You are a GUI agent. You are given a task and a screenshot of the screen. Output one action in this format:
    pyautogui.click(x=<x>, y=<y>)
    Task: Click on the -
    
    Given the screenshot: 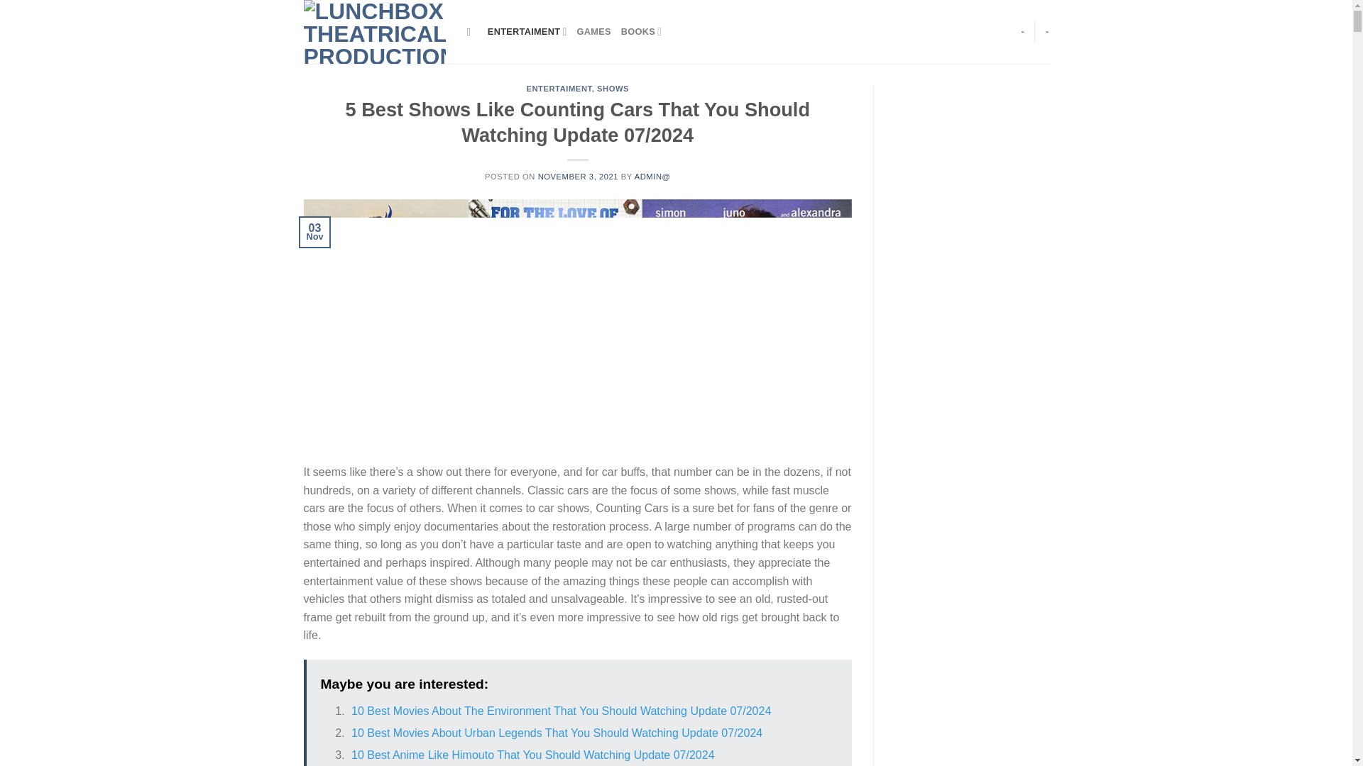 What is the action you would take?
    pyautogui.click(x=1047, y=31)
    